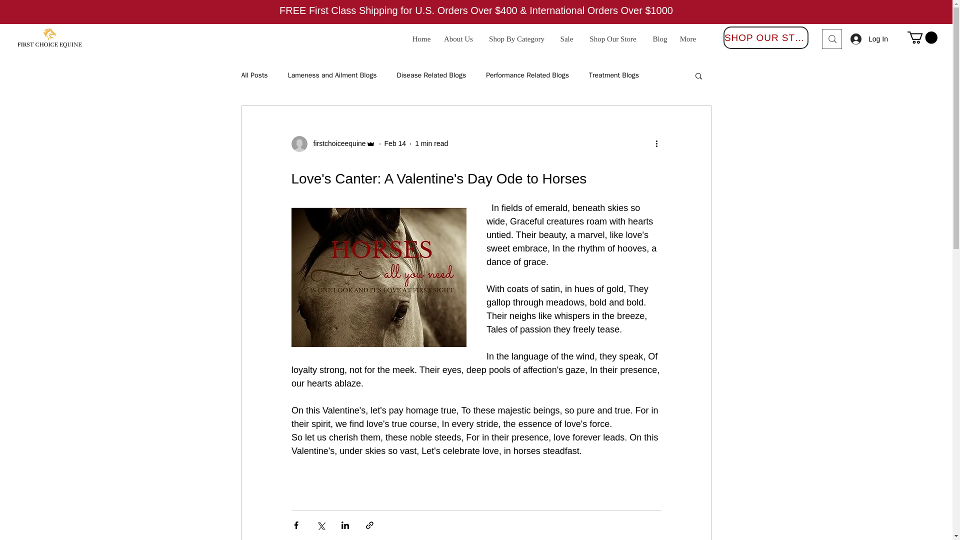  Describe the element at coordinates (458, 38) in the screenshot. I see `About Us` at that location.